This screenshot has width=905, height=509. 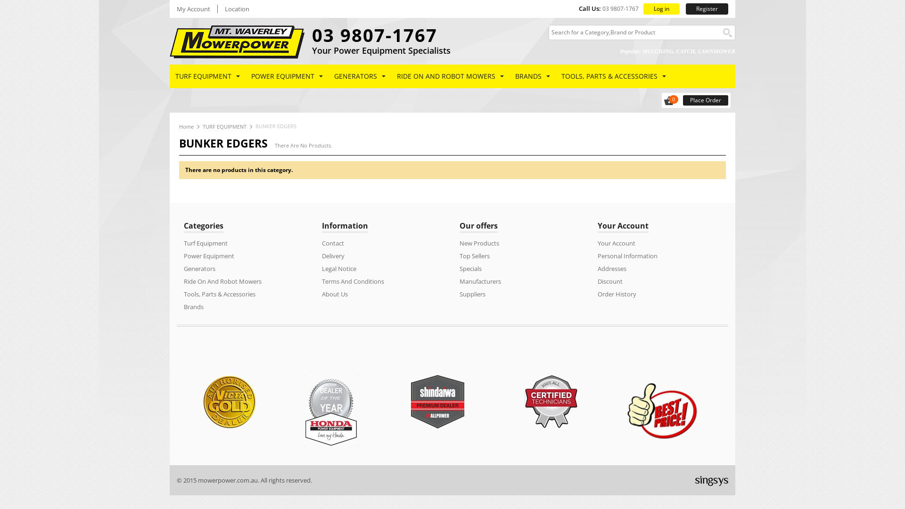 What do you see at coordinates (335, 294) in the screenshot?
I see `About Us` at bounding box center [335, 294].